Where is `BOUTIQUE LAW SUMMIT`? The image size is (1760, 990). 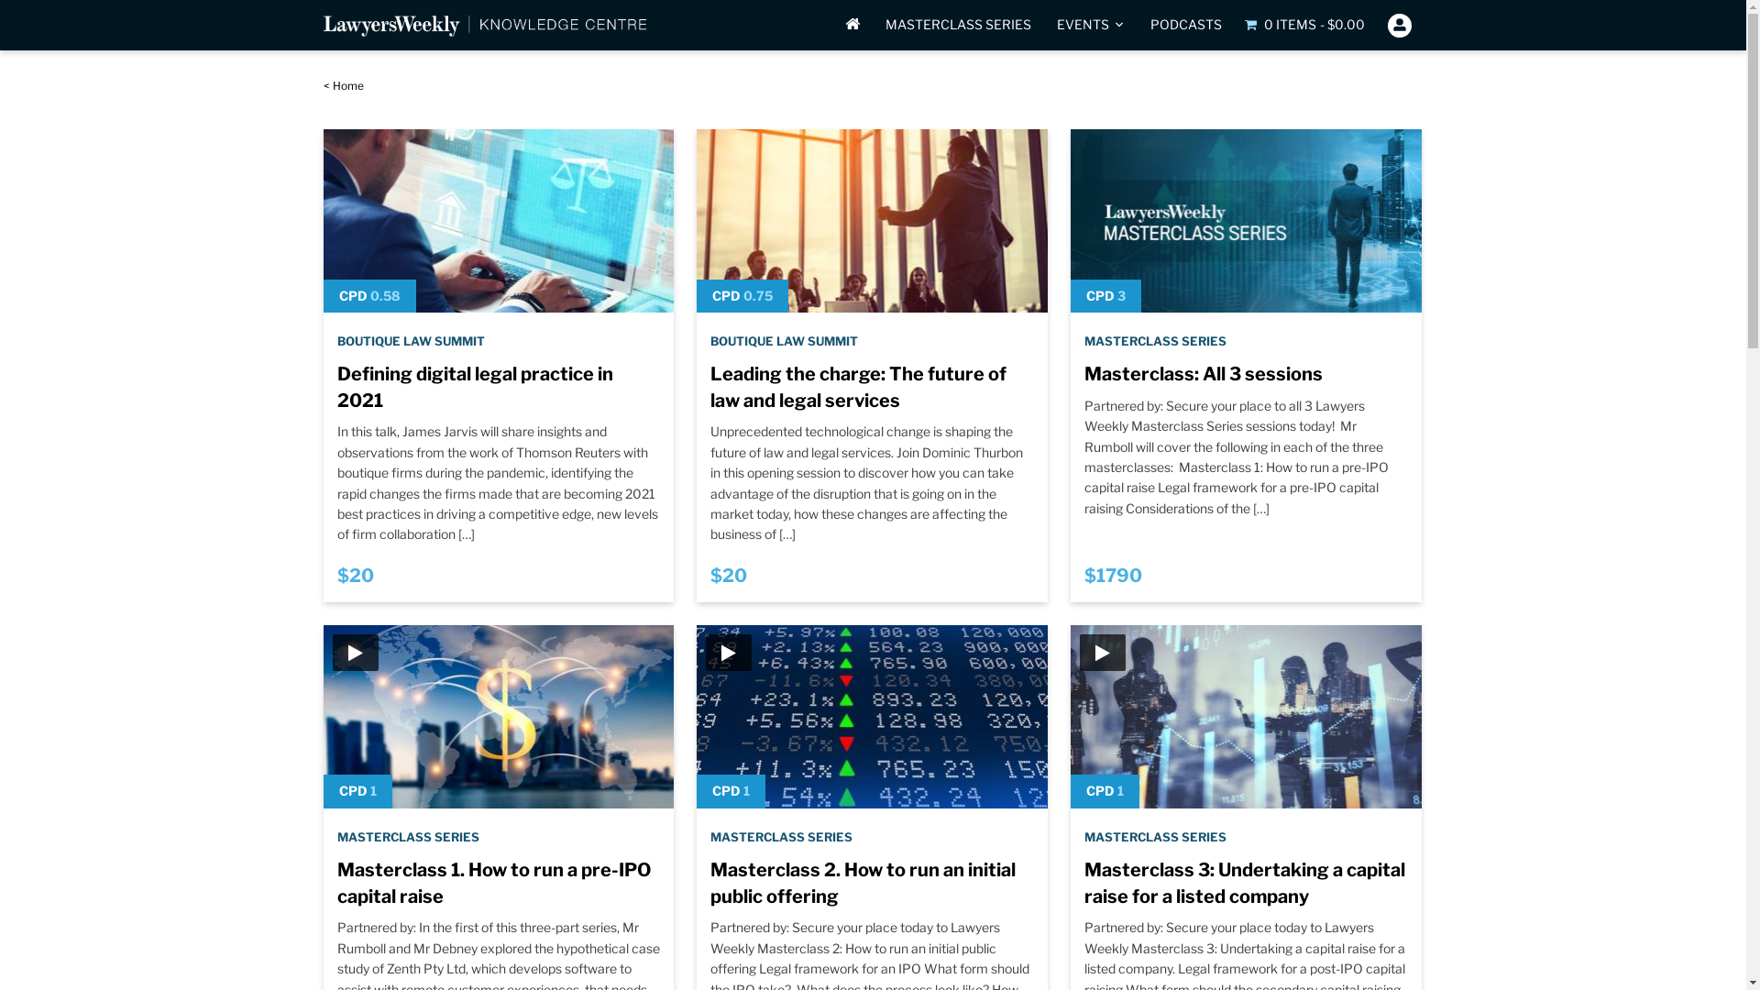
BOUTIQUE LAW SUMMIT is located at coordinates (411, 341).